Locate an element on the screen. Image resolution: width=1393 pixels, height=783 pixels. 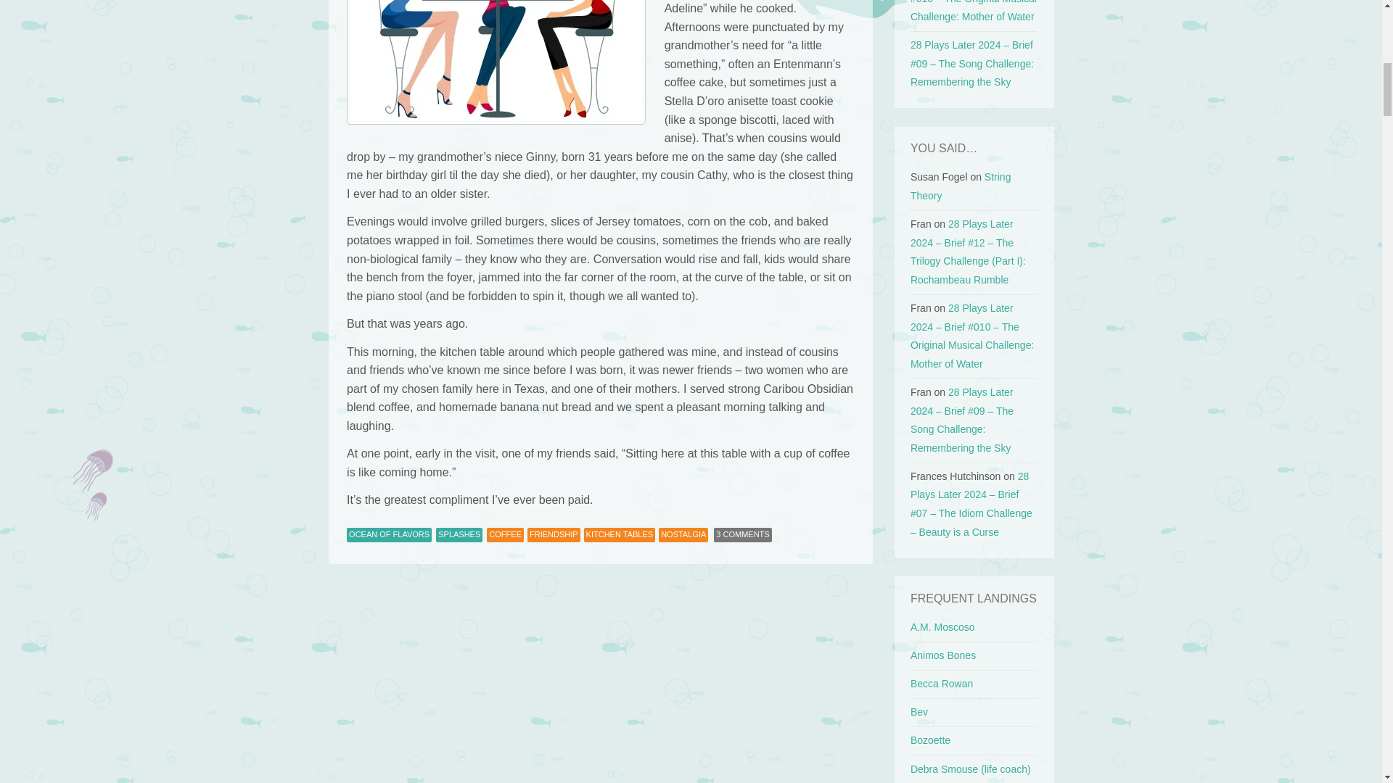
Animos Bones is located at coordinates (943, 655).